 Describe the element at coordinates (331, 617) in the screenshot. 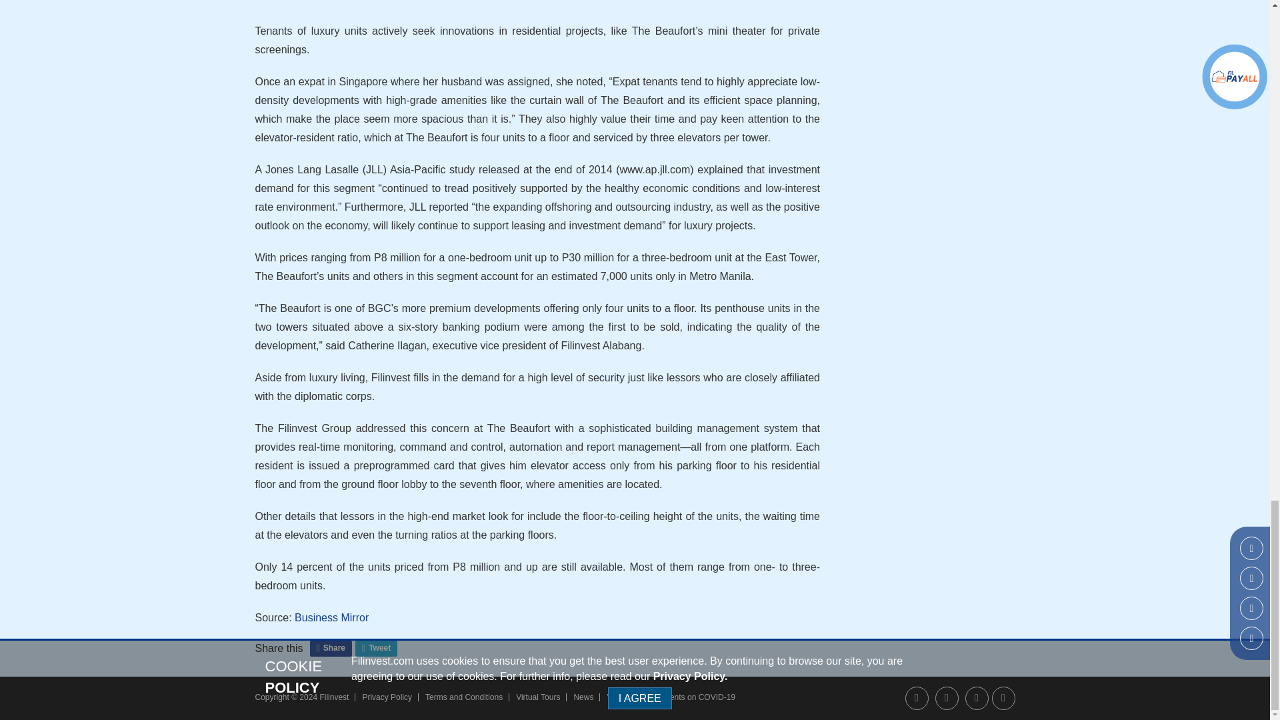

I see `Business Mirror` at that location.